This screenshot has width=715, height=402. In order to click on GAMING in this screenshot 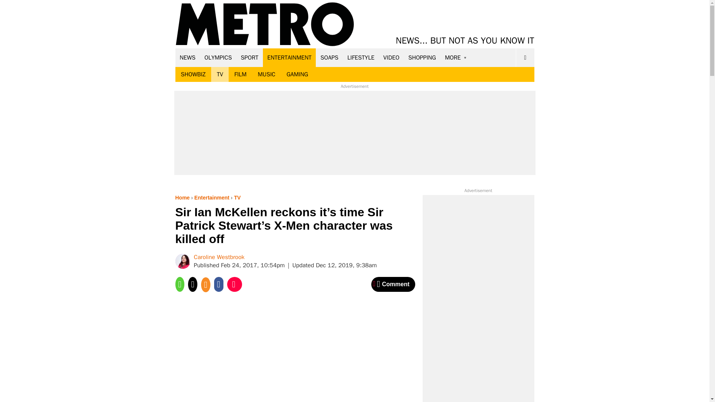, I will do `click(297, 74)`.